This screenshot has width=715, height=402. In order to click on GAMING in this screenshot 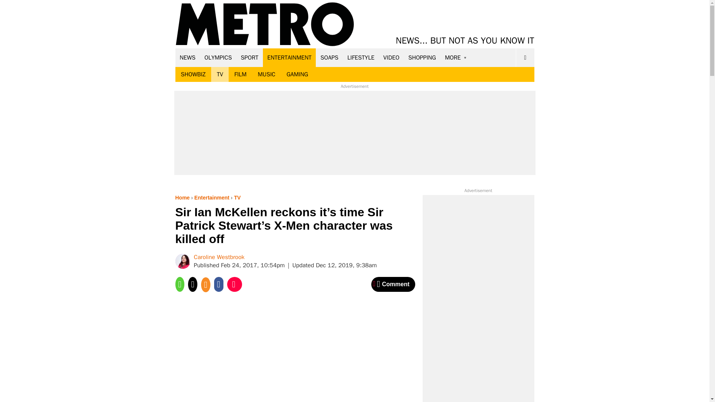, I will do `click(297, 74)`.